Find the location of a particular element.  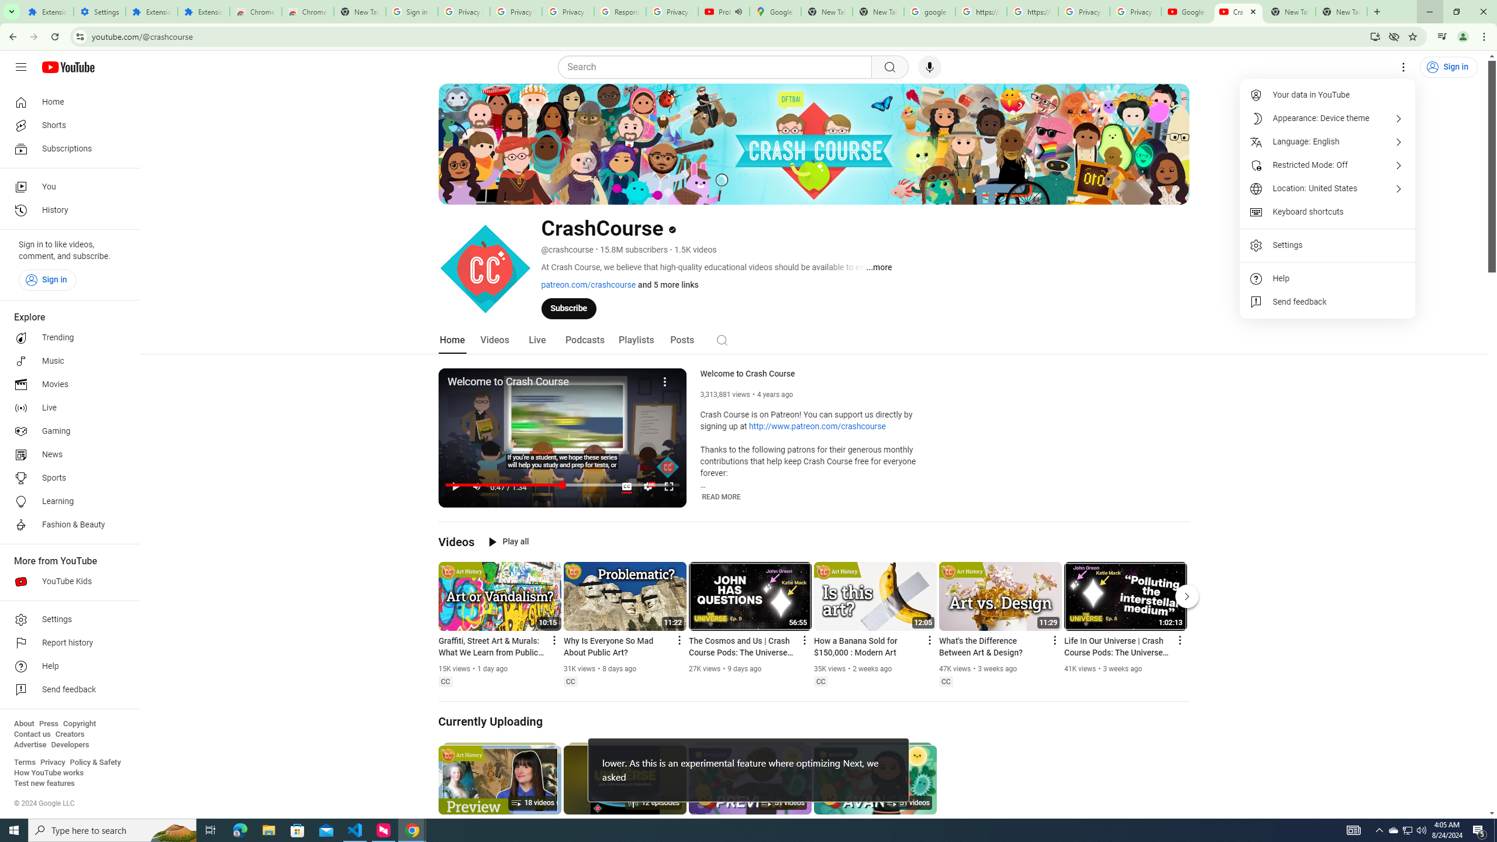

How YouTube works is located at coordinates (49, 773).